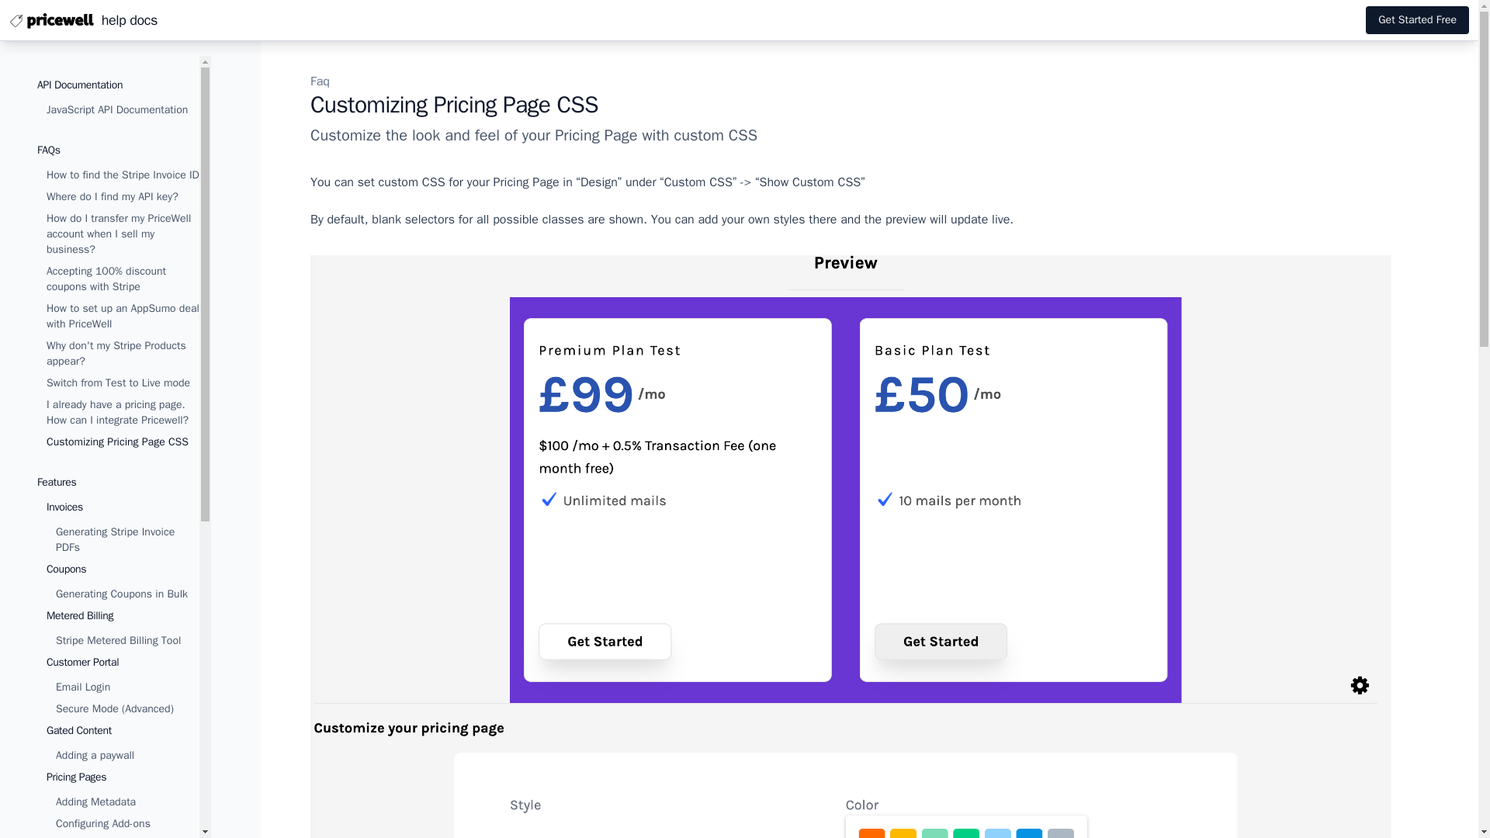  I want to click on Coupons, so click(66, 568).